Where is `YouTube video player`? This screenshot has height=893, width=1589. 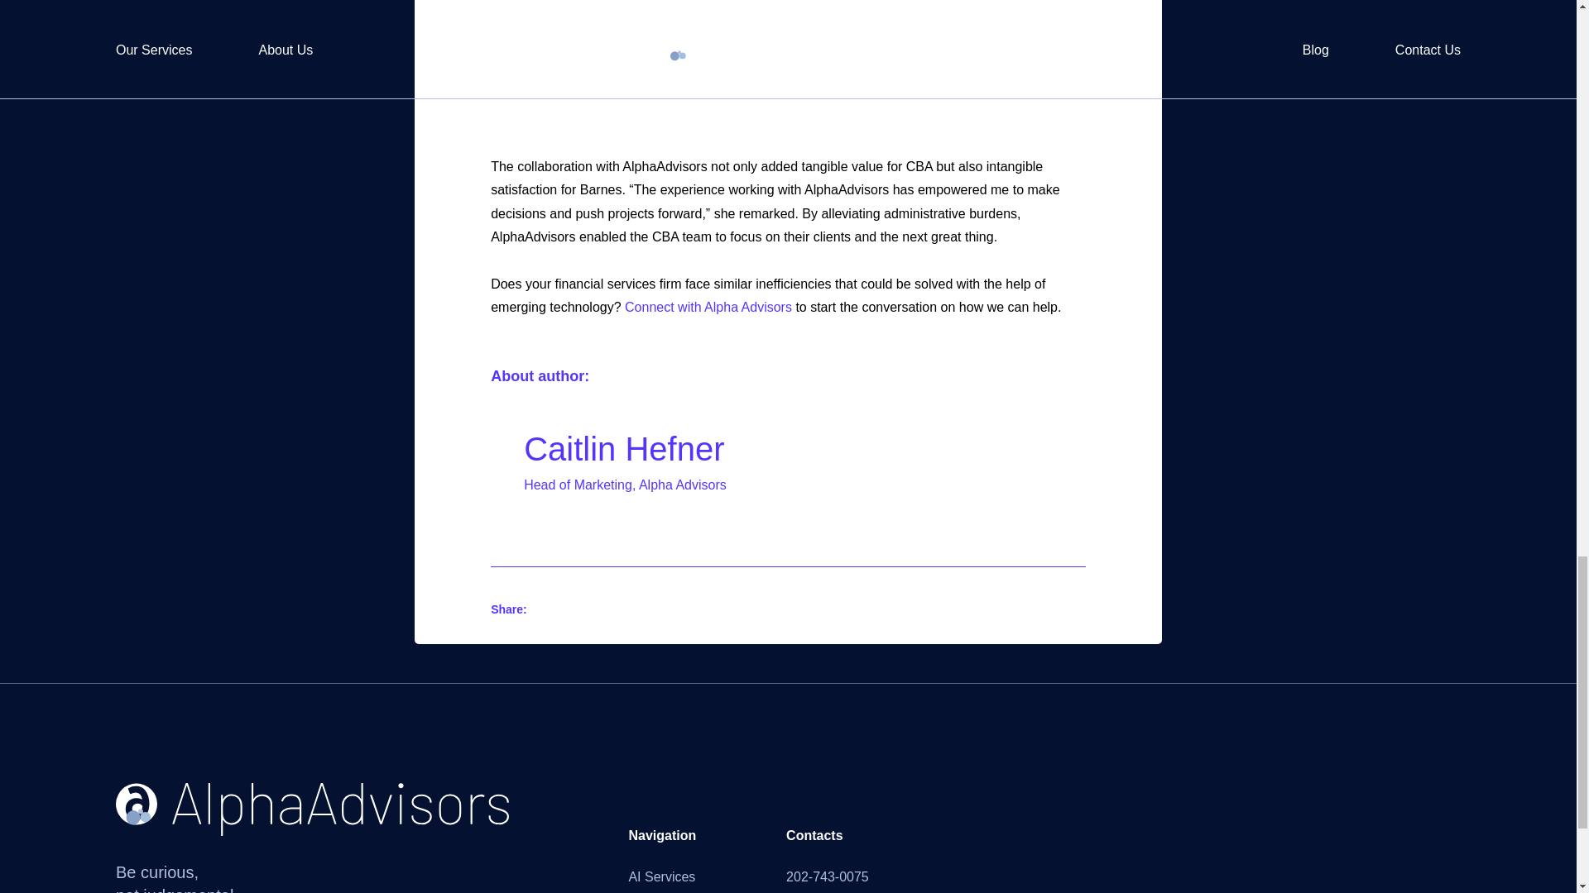
YouTube video player is located at coordinates (722, 67).